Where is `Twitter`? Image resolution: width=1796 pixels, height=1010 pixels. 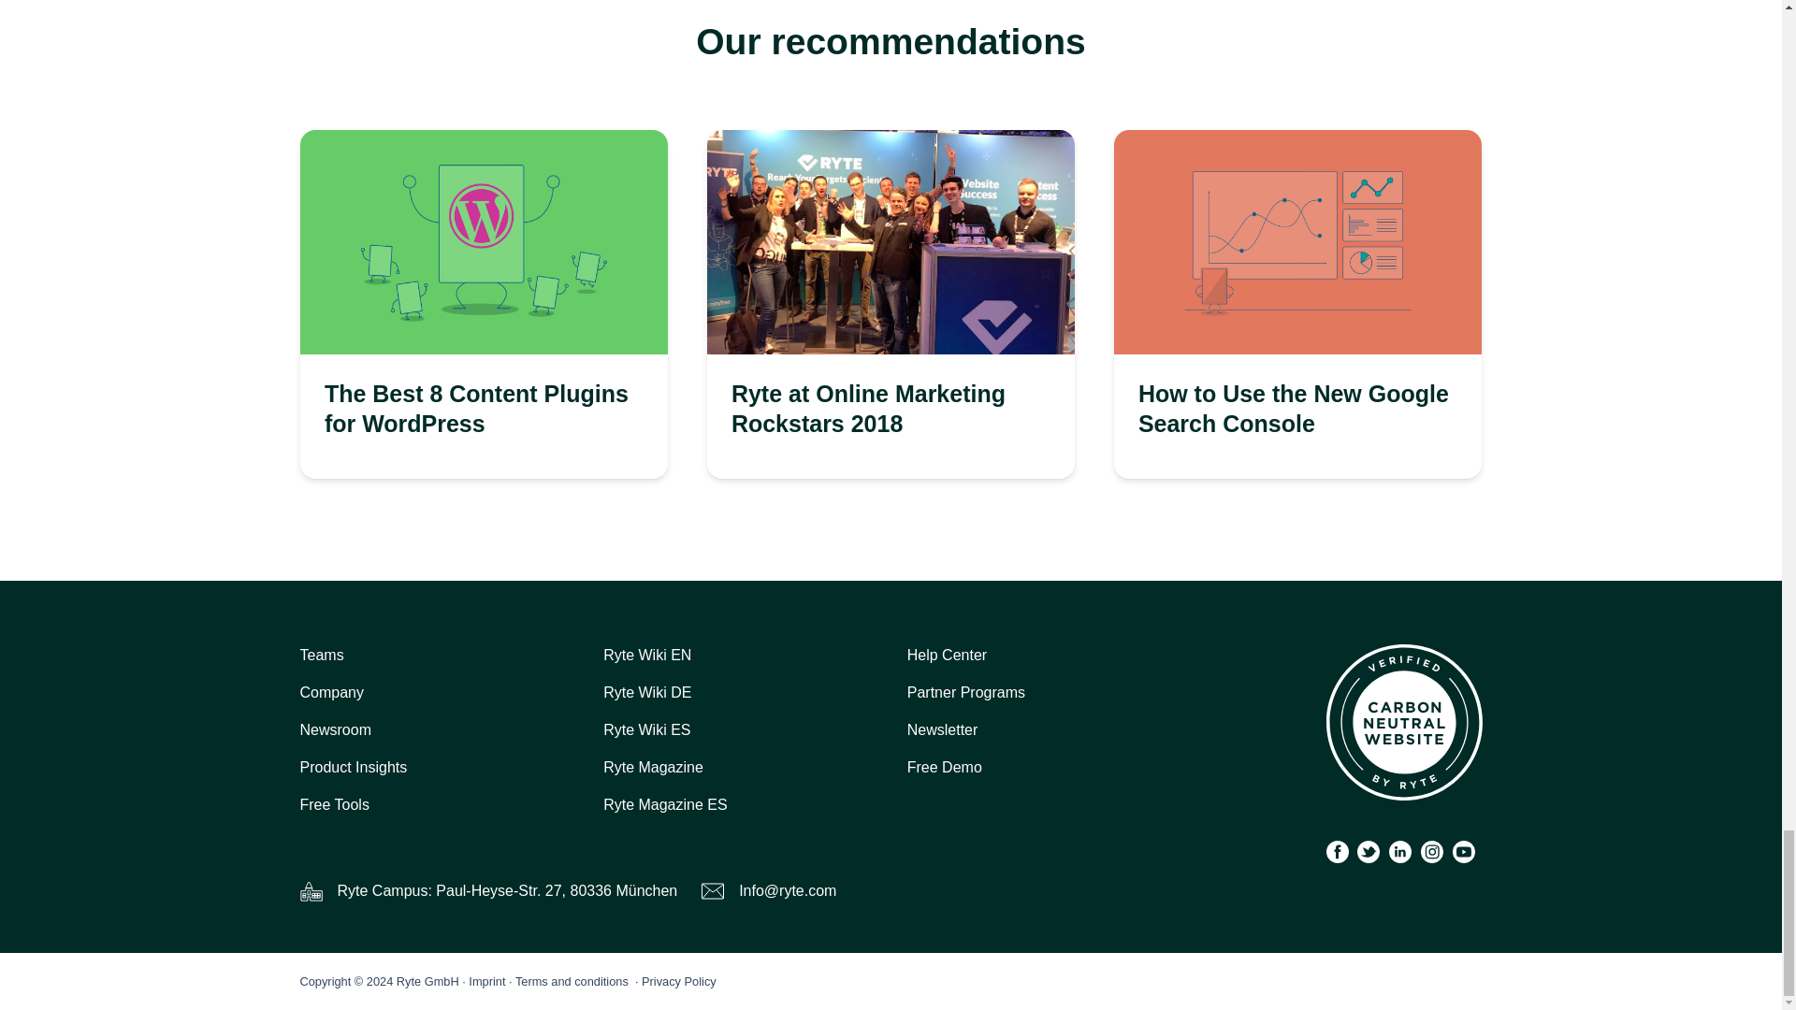
Twitter is located at coordinates (1368, 851).